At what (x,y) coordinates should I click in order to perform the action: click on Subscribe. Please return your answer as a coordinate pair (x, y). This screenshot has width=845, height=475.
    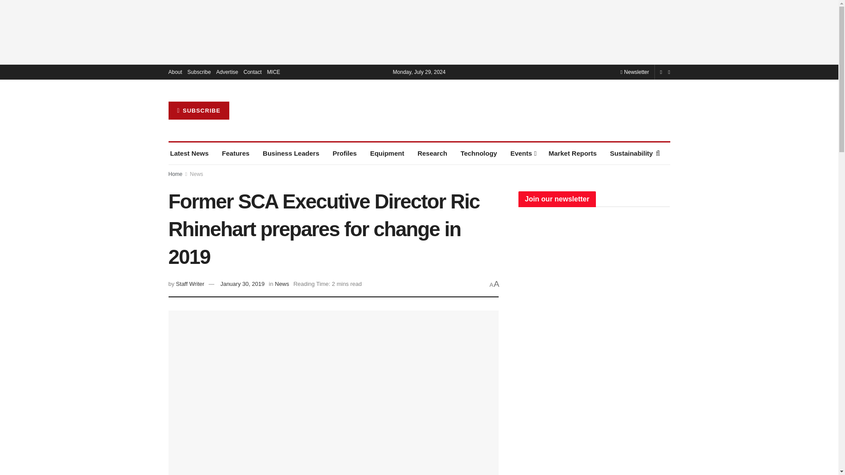
    Looking at the image, I should click on (199, 72).